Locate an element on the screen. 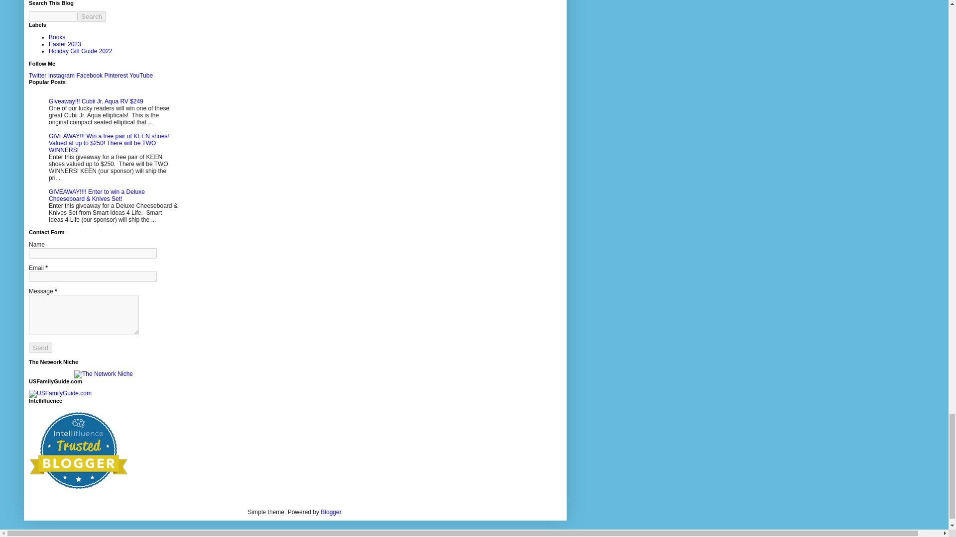 This screenshot has height=537, width=956. Search is located at coordinates (92, 16).